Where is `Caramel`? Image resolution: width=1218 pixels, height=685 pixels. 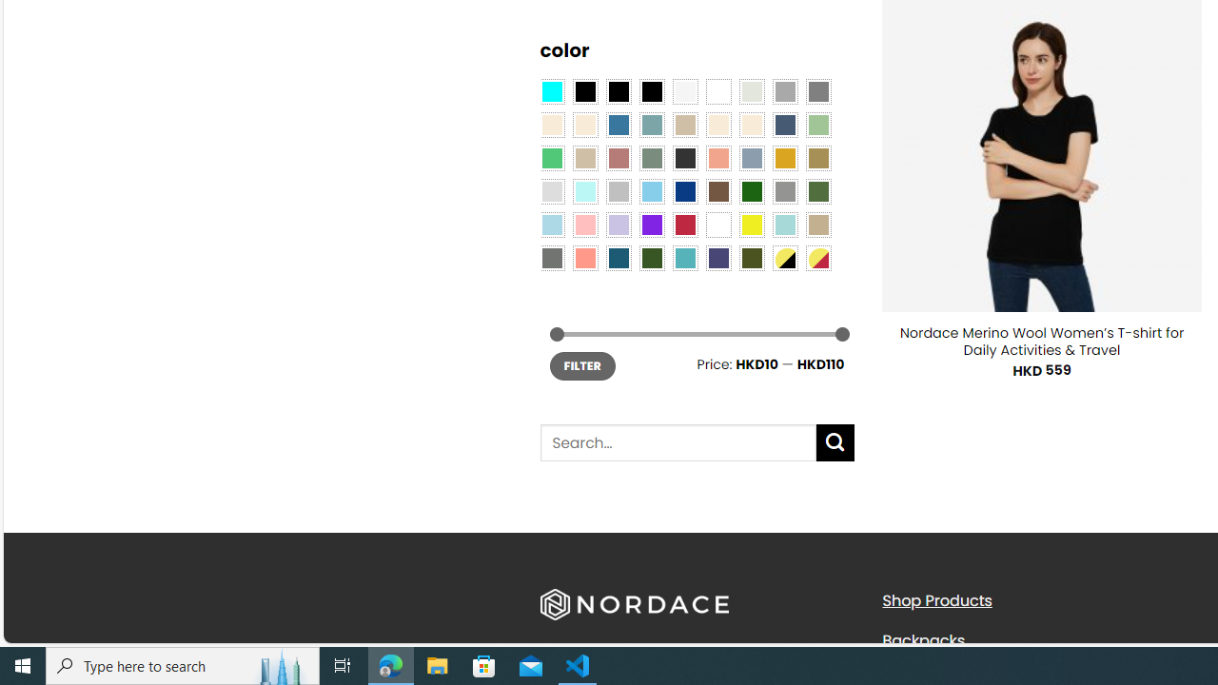
Caramel is located at coordinates (718, 125).